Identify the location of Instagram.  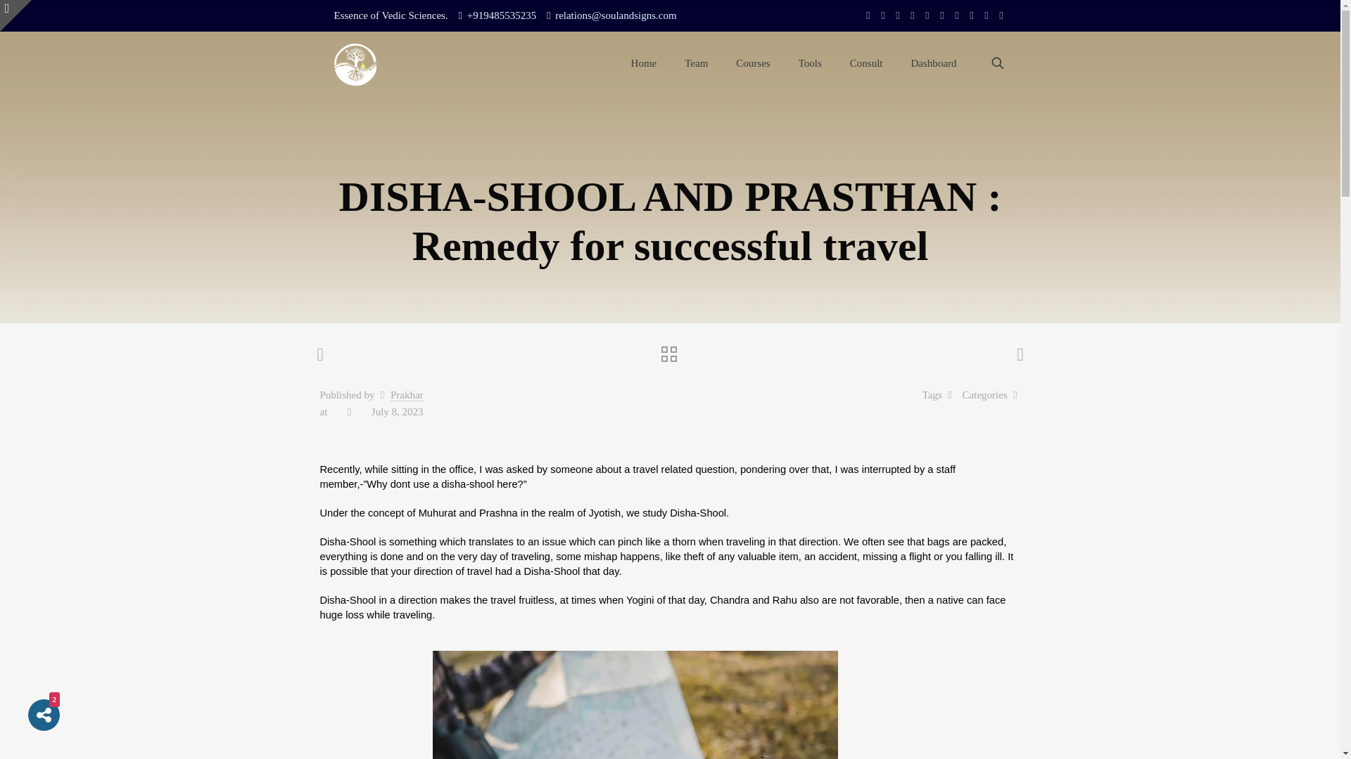
(956, 15).